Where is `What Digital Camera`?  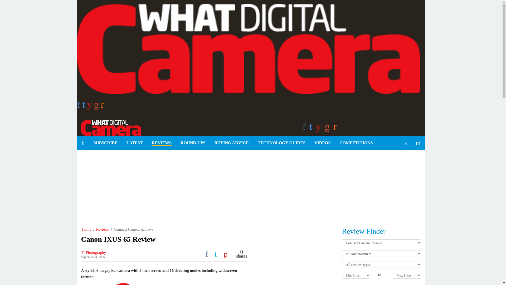
What Digital Camera is located at coordinates (109, 127).